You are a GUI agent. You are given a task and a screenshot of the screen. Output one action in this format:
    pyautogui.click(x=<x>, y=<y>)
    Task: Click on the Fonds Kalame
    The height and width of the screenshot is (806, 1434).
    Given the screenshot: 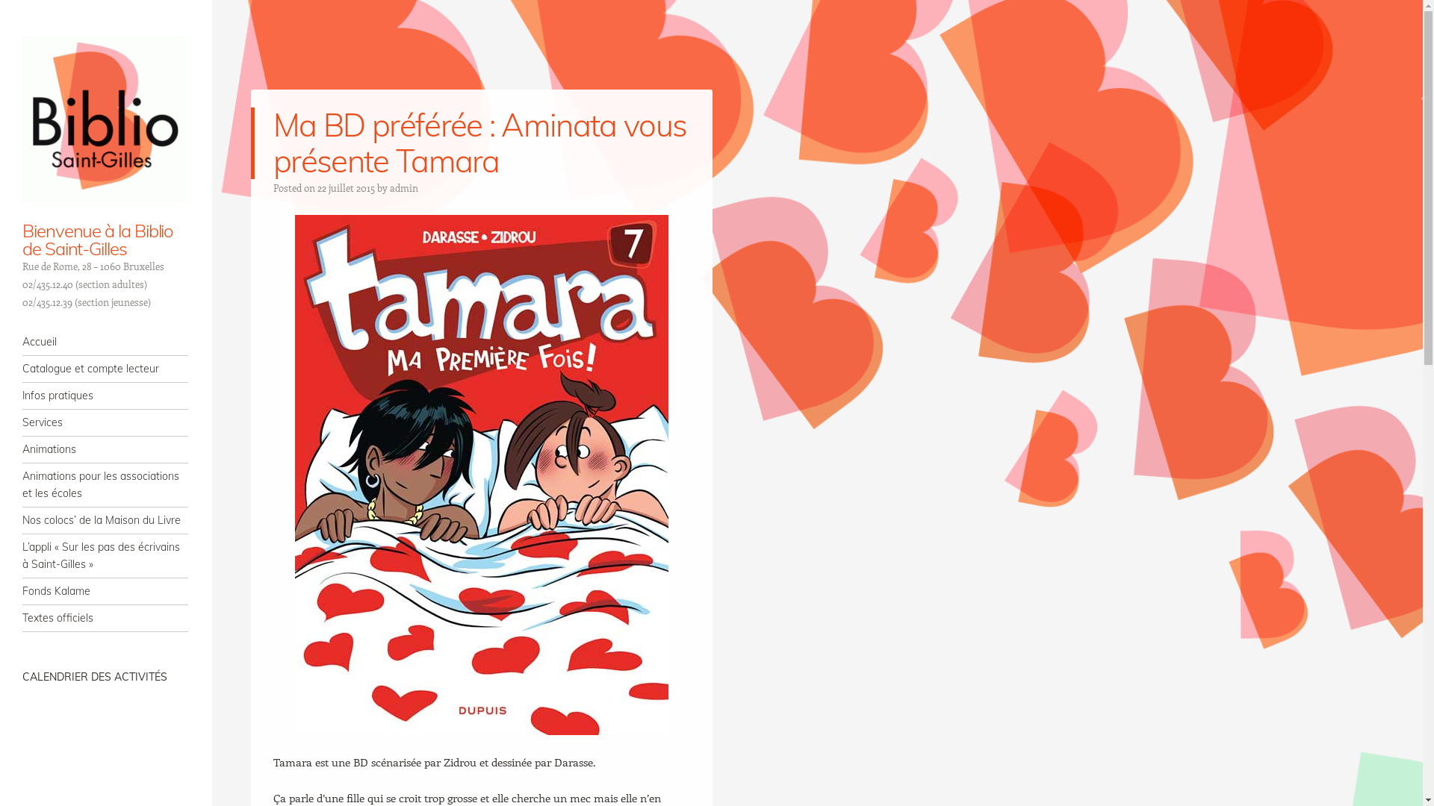 What is the action you would take?
    pyautogui.click(x=105, y=591)
    